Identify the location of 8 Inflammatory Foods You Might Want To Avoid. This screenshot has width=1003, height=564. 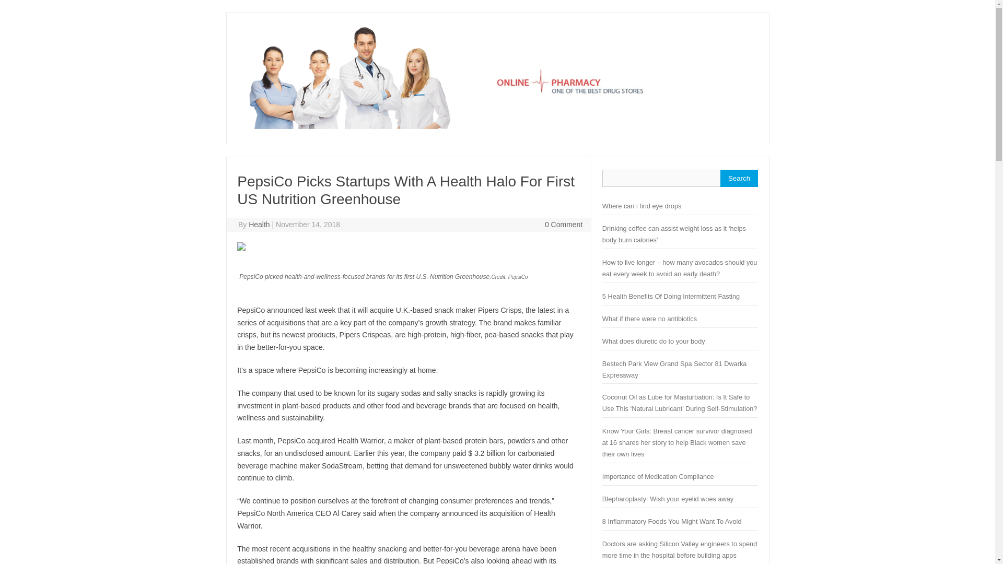
(672, 521).